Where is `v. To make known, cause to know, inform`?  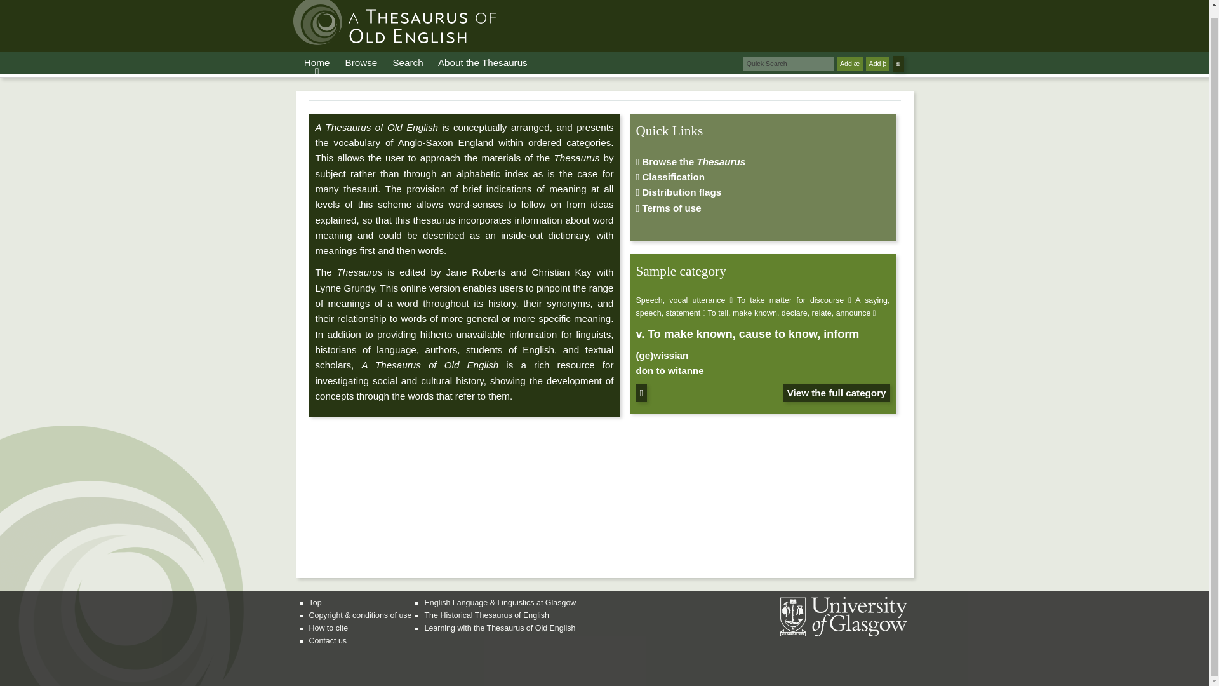
v. To make known, cause to know, inform is located at coordinates (748, 334).